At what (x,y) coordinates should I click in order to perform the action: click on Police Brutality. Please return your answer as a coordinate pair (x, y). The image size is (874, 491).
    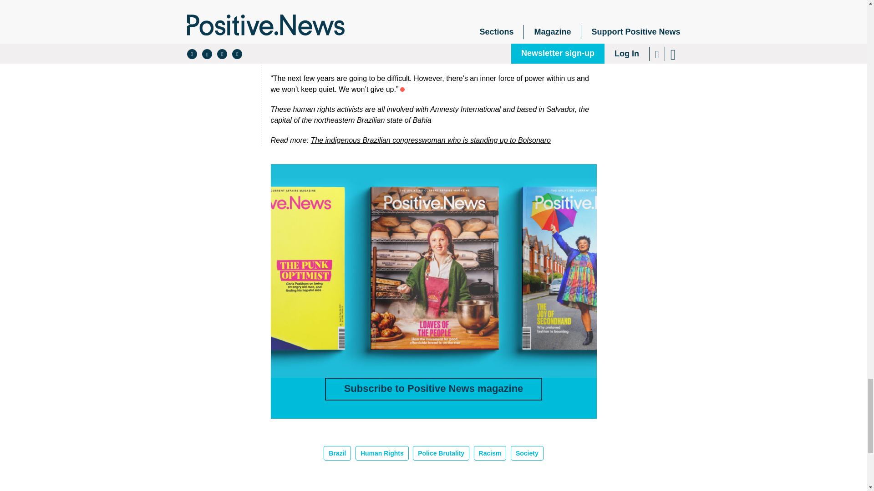
    Looking at the image, I should click on (441, 453).